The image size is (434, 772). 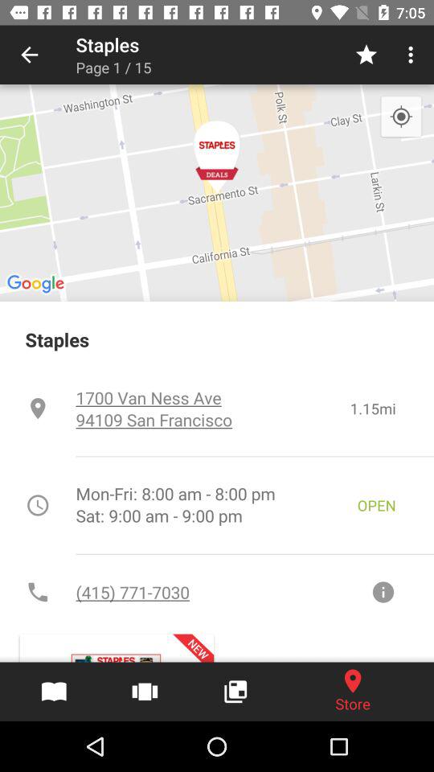 I want to click on jump until (415) 771-7030 icon, so click(x=223, y=592).